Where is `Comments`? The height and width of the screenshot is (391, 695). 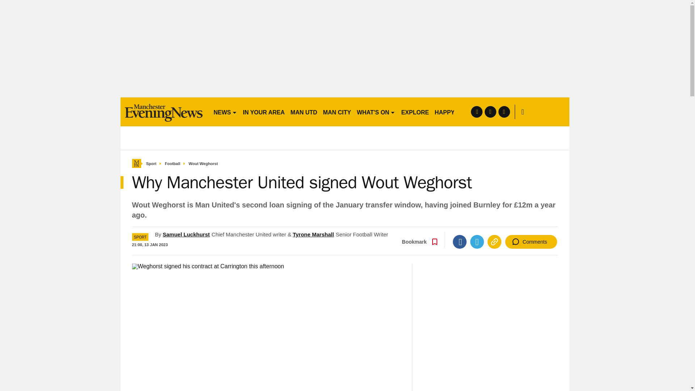 Comments is located at coordinates (531, 242).